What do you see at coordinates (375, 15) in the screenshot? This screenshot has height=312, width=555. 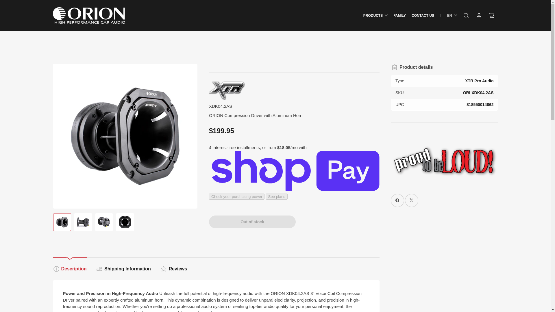 I see `PRODUCTS` at bounding box center [375, 15].